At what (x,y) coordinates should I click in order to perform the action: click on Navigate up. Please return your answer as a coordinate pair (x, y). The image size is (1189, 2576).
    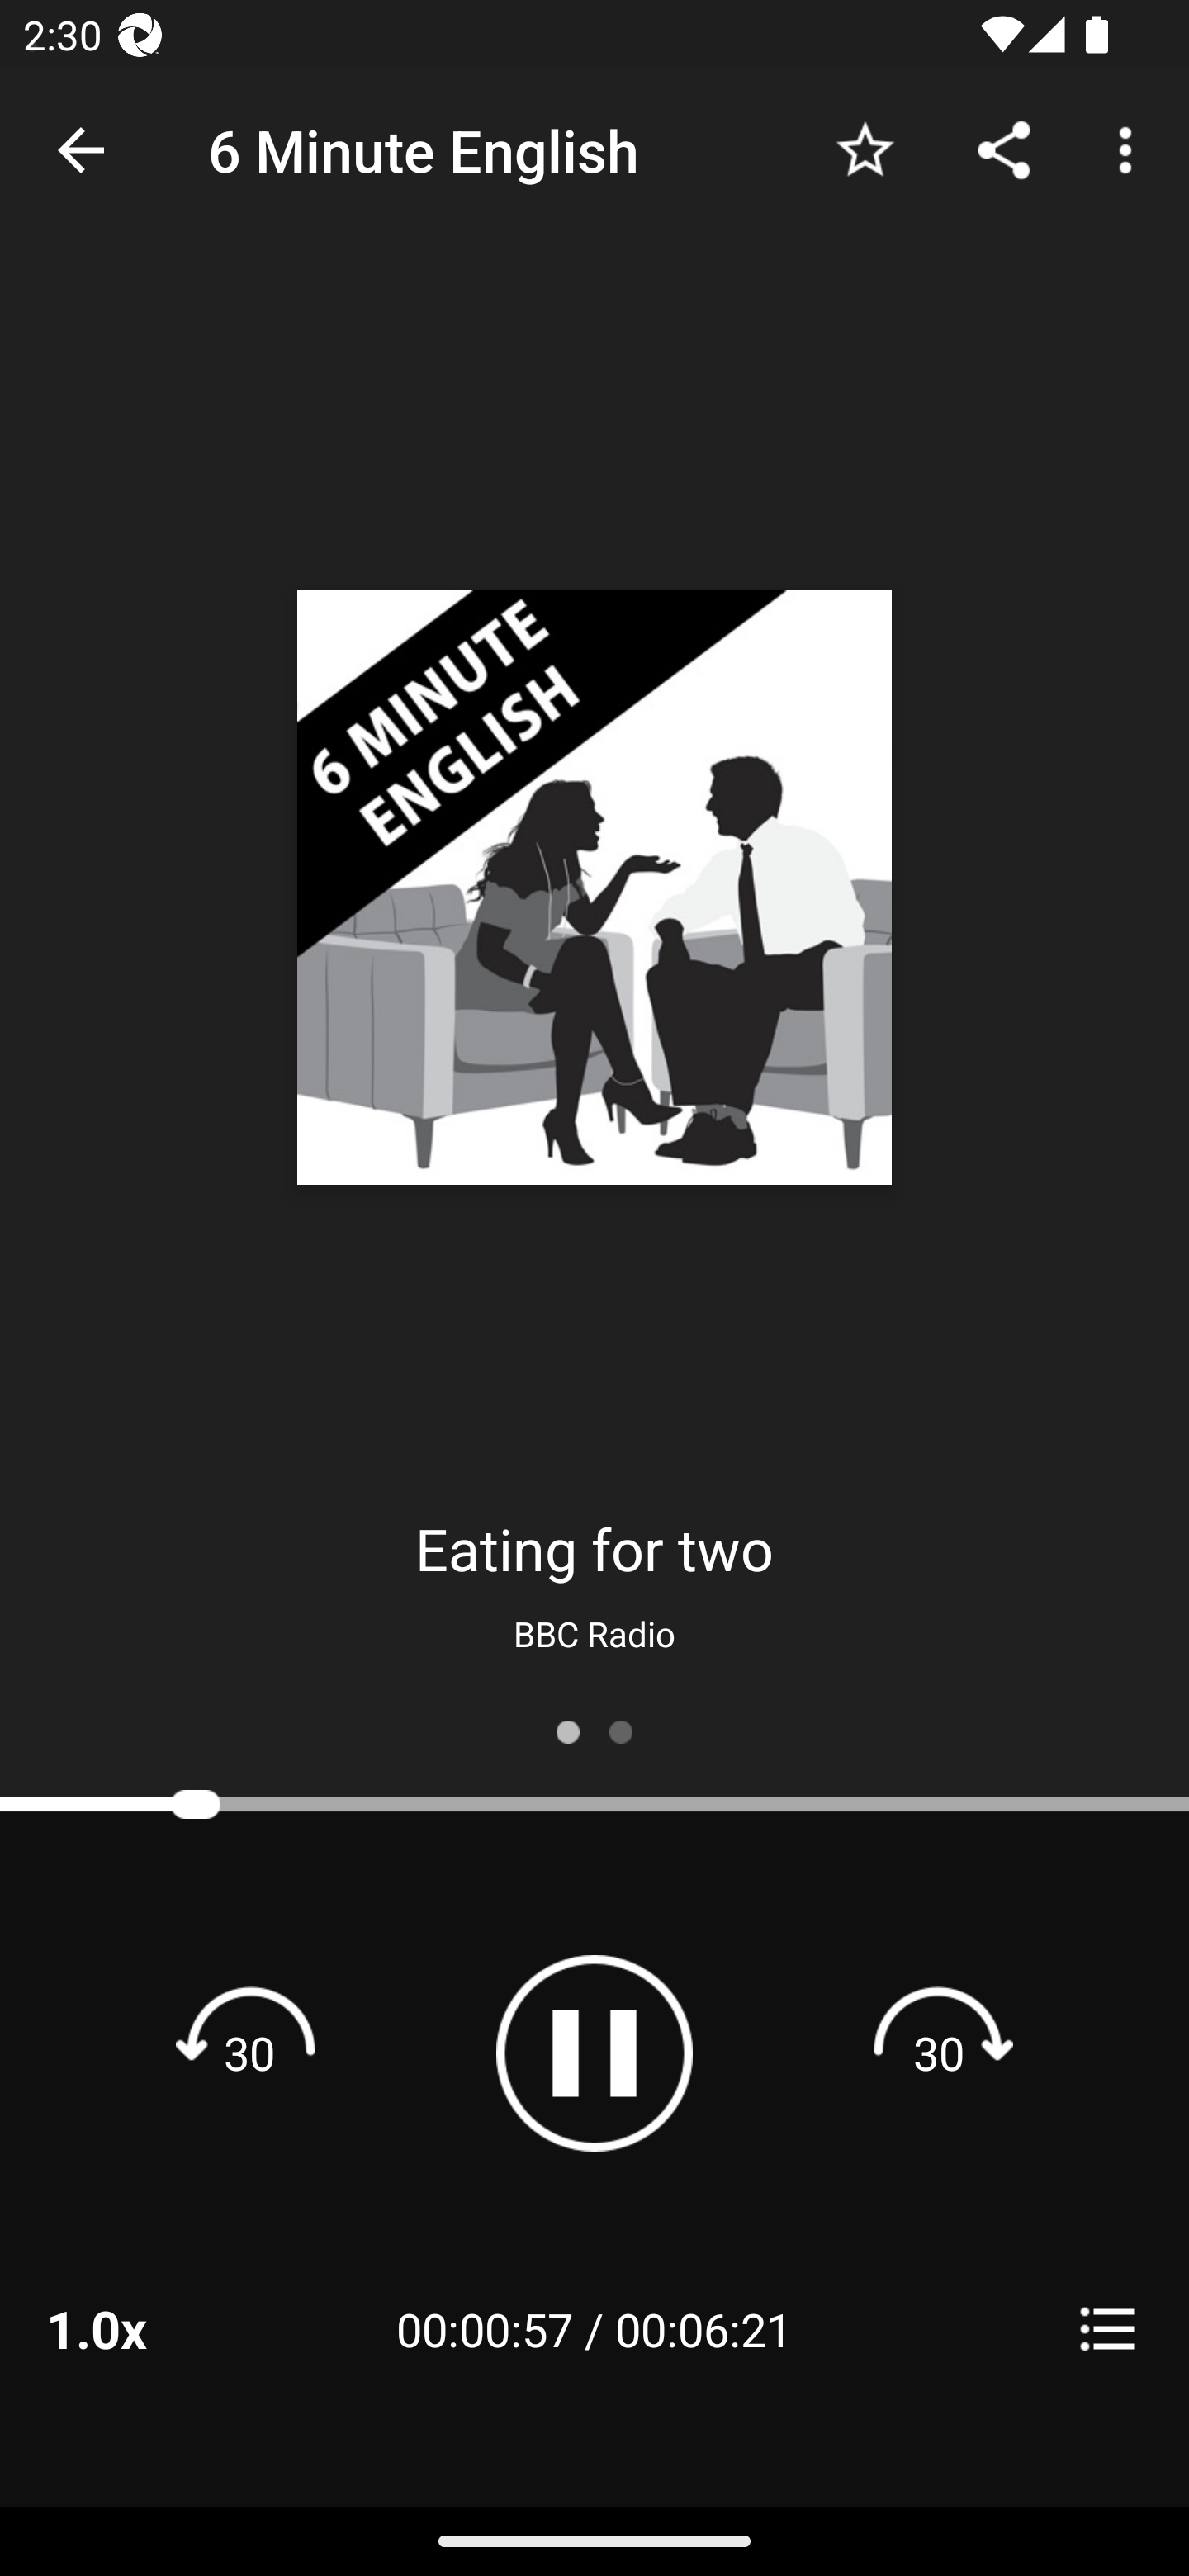
    Looking at the image, I should click on (81, 150).